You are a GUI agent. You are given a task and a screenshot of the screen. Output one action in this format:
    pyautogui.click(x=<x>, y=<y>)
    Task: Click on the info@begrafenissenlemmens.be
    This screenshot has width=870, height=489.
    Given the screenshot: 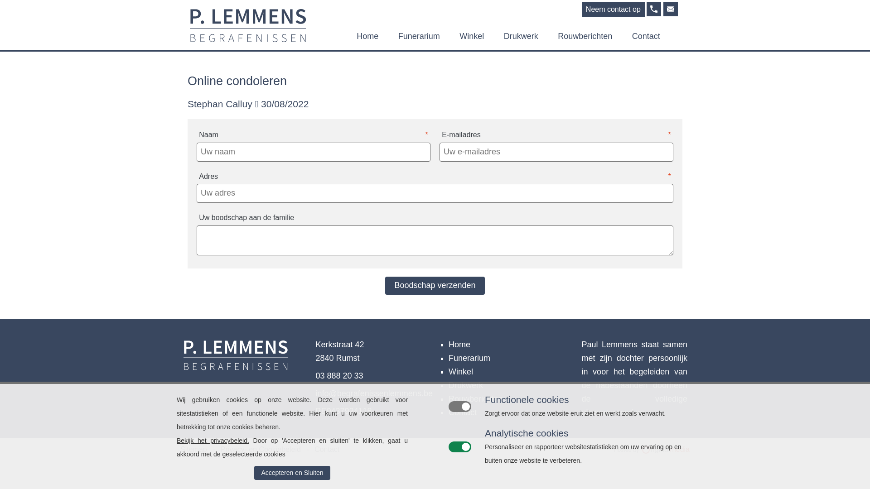 What is the action you would take?
    pyautogui.click(x=374, y=393)
    